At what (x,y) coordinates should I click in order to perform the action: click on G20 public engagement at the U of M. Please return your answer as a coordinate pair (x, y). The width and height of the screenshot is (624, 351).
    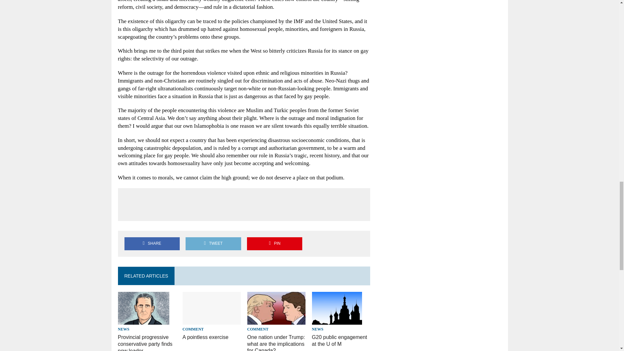
    Looking at the image, I should click on (337, 320).